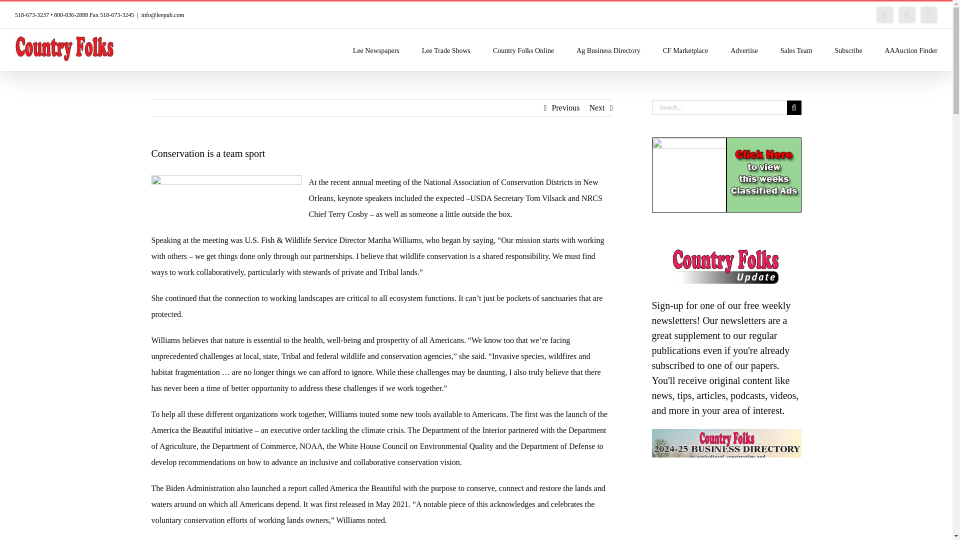 This screenshot has height=540, width=960. What do you see at coordinates (885, 15) in the screenshot?
I see `Facebook` at bounding box center [885, 15].